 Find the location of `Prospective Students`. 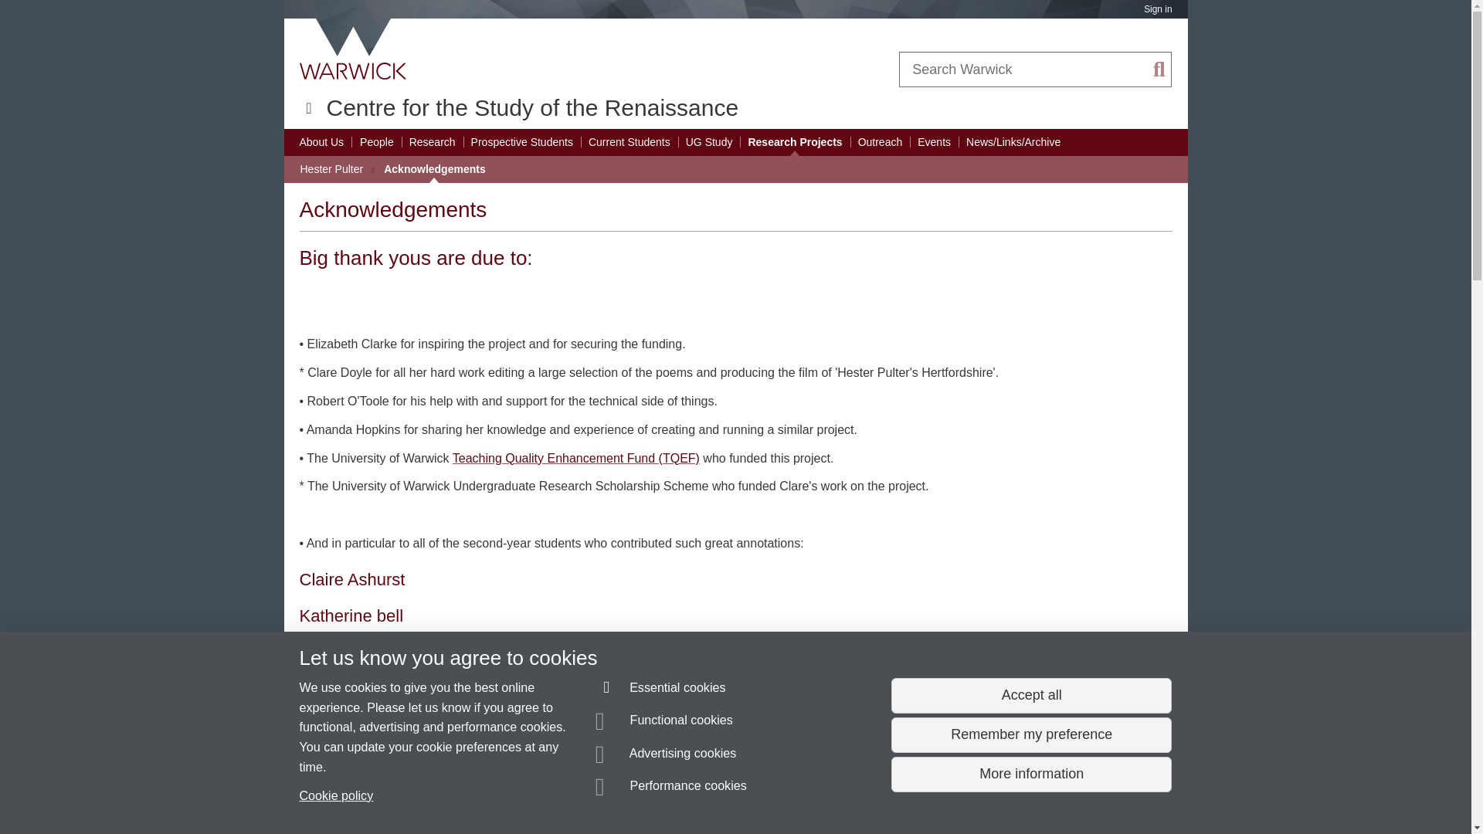

Prospective Students is located at coordinates (522, 142).